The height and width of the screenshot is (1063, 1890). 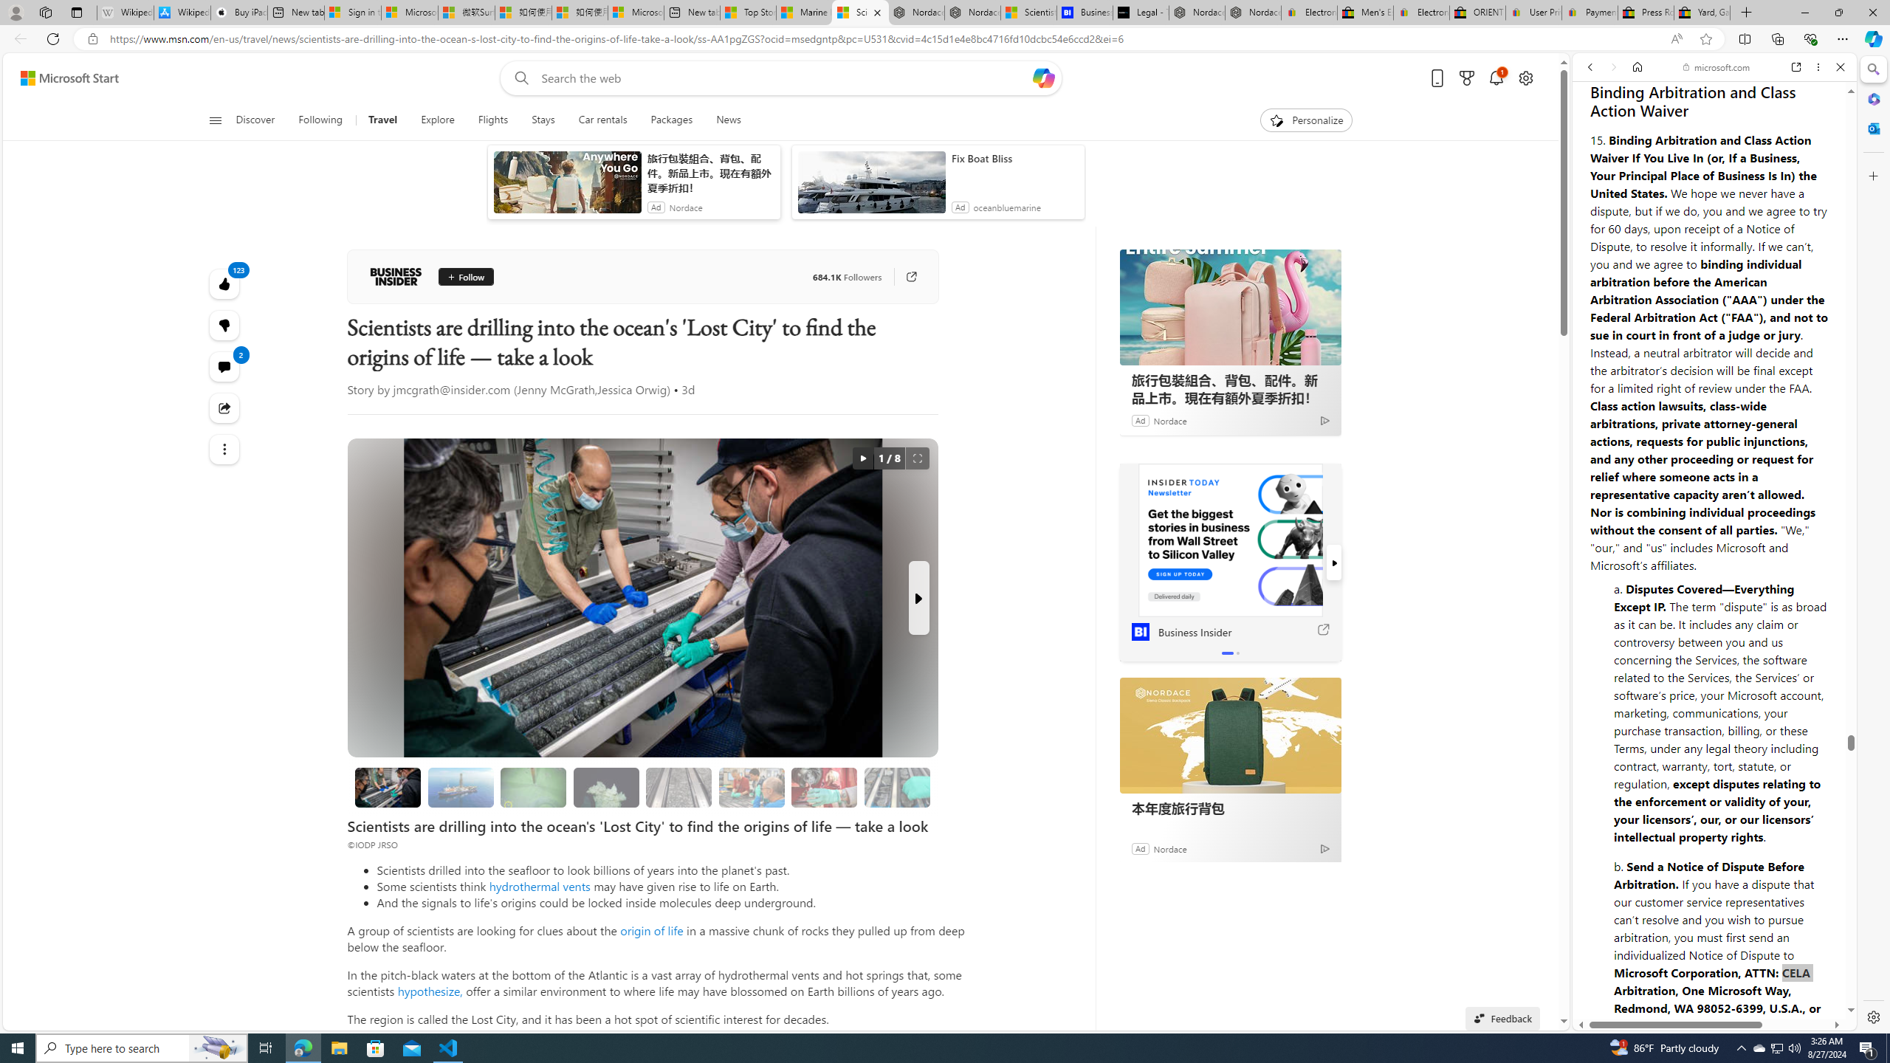 I want to click on Privacy, so click(x=1626, y=976).